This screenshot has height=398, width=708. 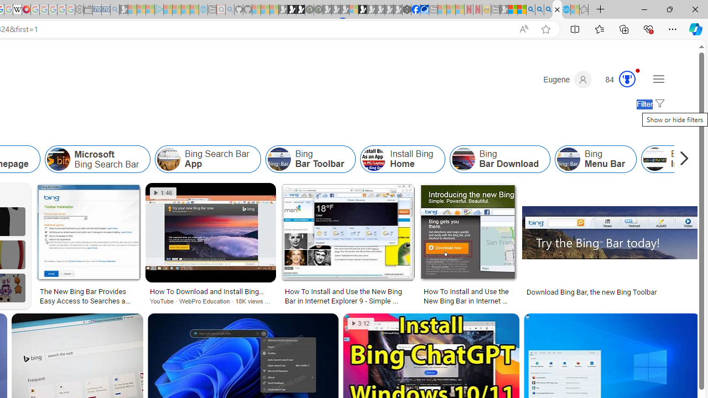 What do you see at coordinates (97, 159) in the screenshot?
I see `Microsoft Bing Search Bar` at bounding box center [97, 159].